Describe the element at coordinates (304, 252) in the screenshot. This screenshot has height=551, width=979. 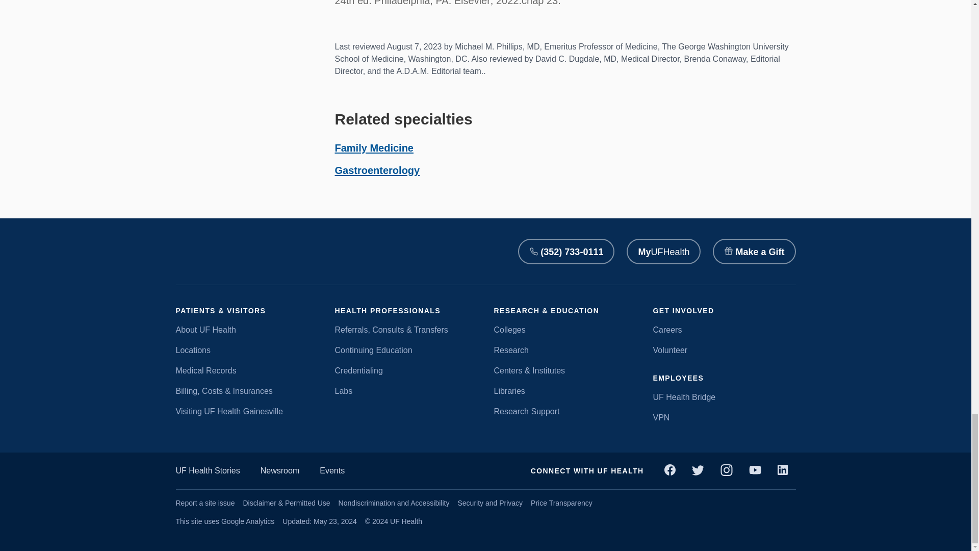
I see `University of Florida` at that location.